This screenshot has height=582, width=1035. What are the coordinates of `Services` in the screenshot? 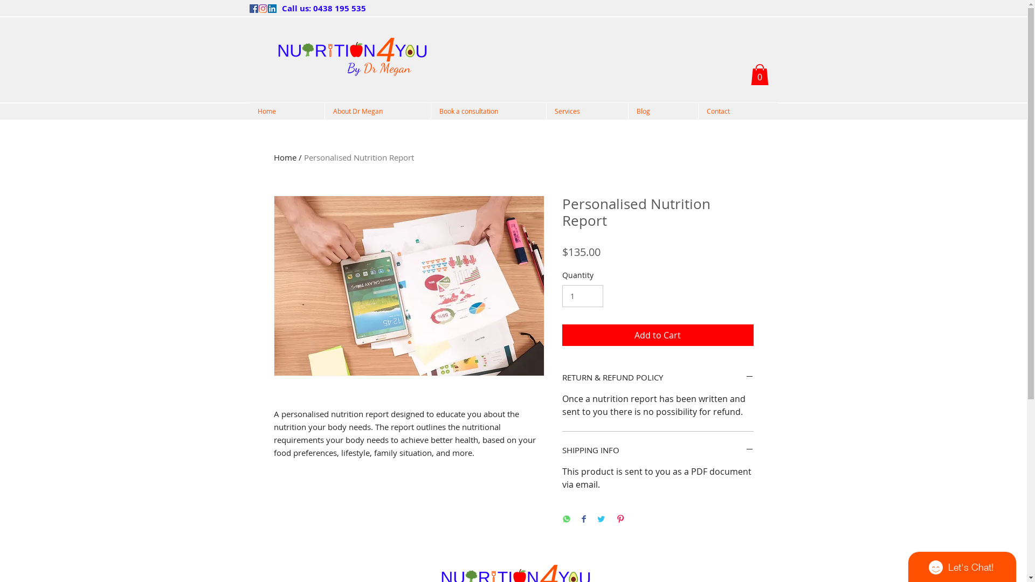 It's located at (586, 111).